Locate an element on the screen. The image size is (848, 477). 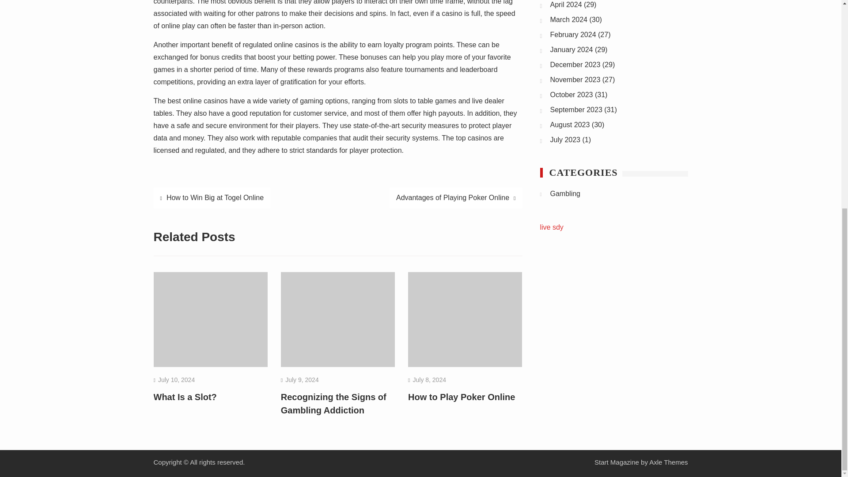
October 2023 is located at coordinates (572, 95).